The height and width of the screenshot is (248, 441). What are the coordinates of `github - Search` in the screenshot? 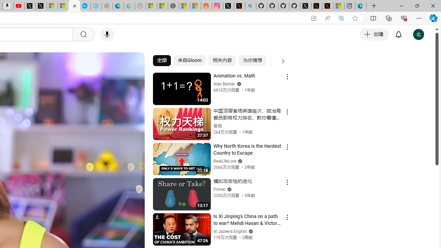 It's located at (250, 6).